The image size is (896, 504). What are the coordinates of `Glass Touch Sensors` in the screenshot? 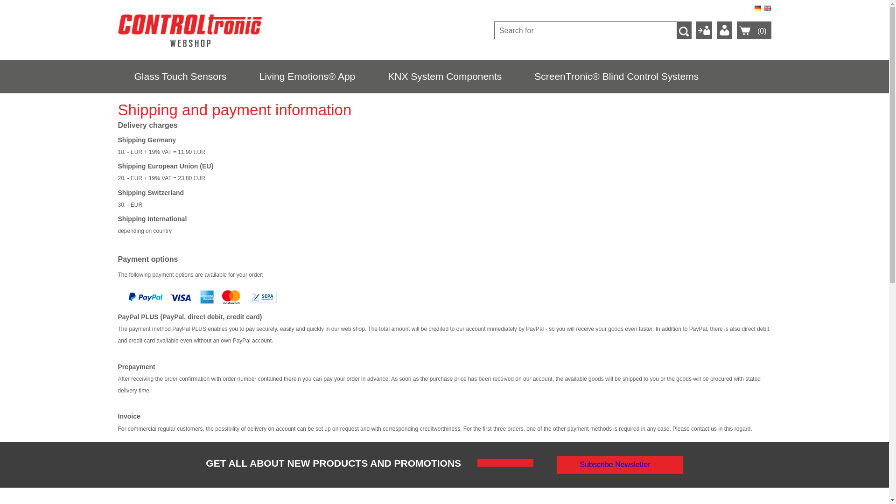 It's located at (180, 76).